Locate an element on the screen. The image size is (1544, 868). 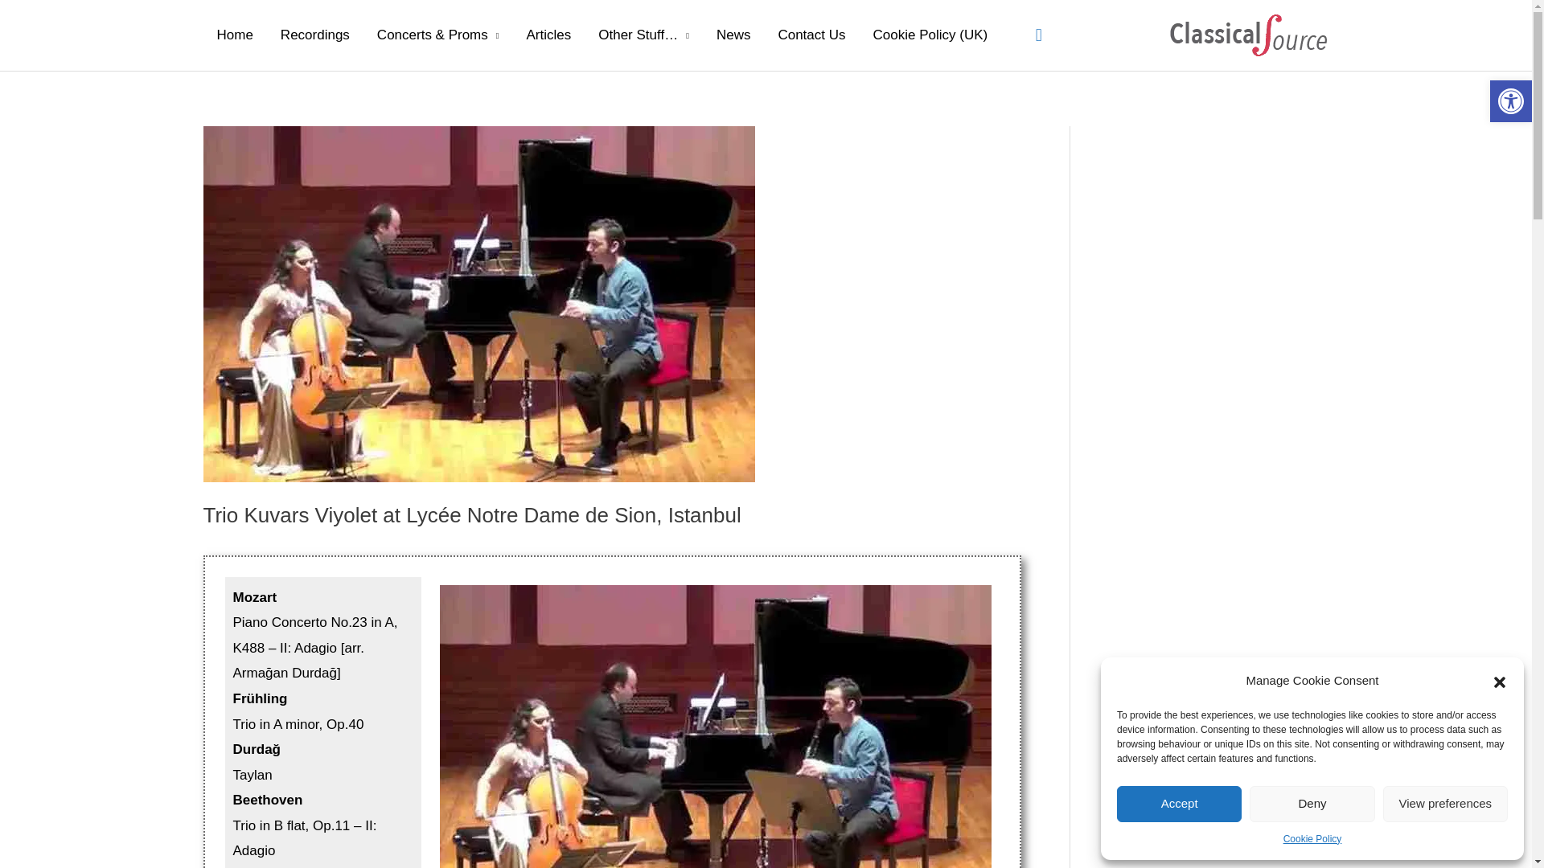
Accessibility Tools is located at coordinates (1510, 101).